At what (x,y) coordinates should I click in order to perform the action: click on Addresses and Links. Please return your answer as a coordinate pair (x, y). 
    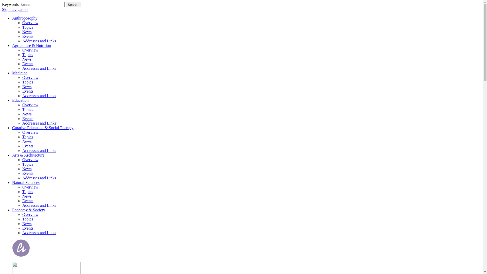
    Looking at the image, I should click on (39, 41).